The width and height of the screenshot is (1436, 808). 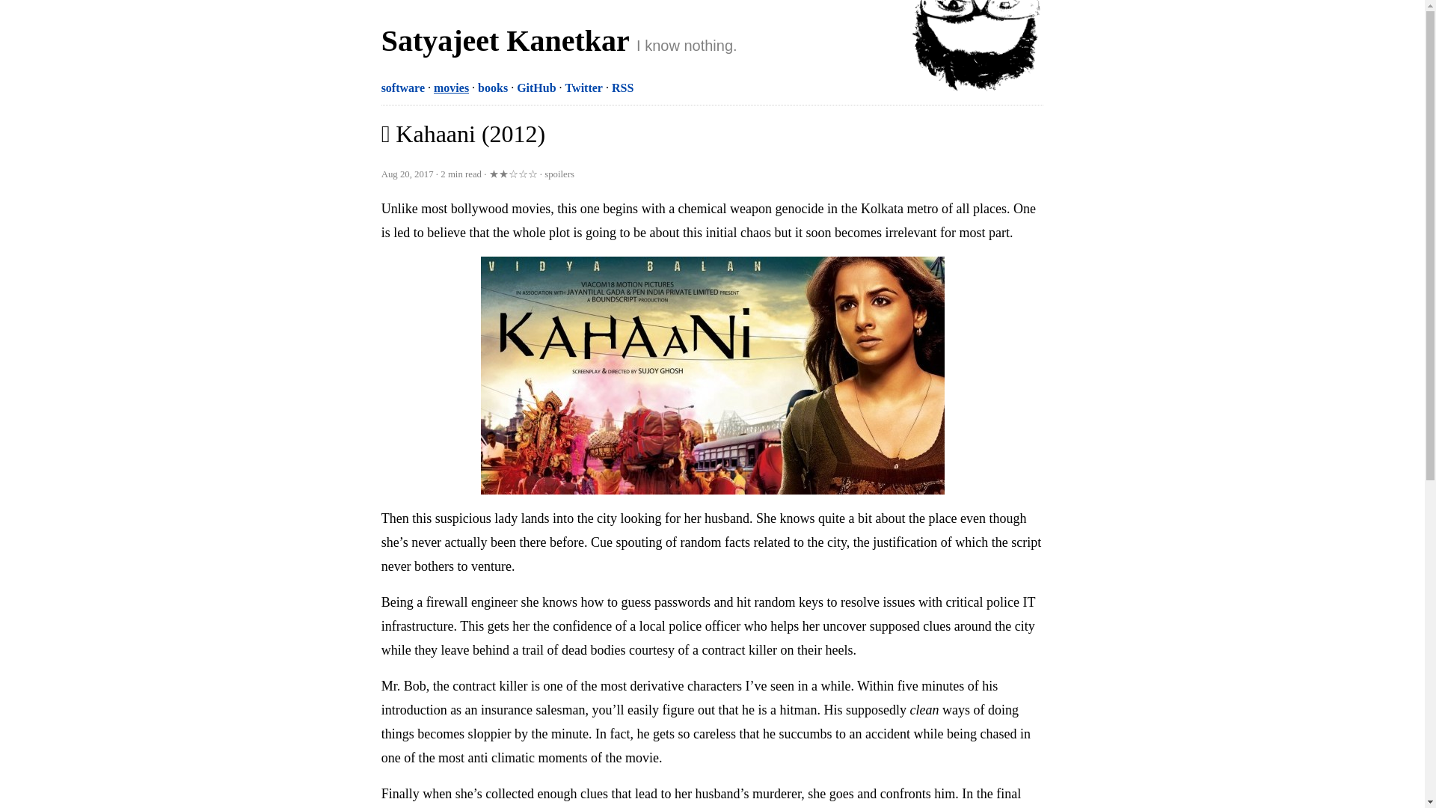 What do you see at coordinates (976, 48) in the screenshot?
I see `Satyajeet Kanetkar` at bounding box center [976, 48].